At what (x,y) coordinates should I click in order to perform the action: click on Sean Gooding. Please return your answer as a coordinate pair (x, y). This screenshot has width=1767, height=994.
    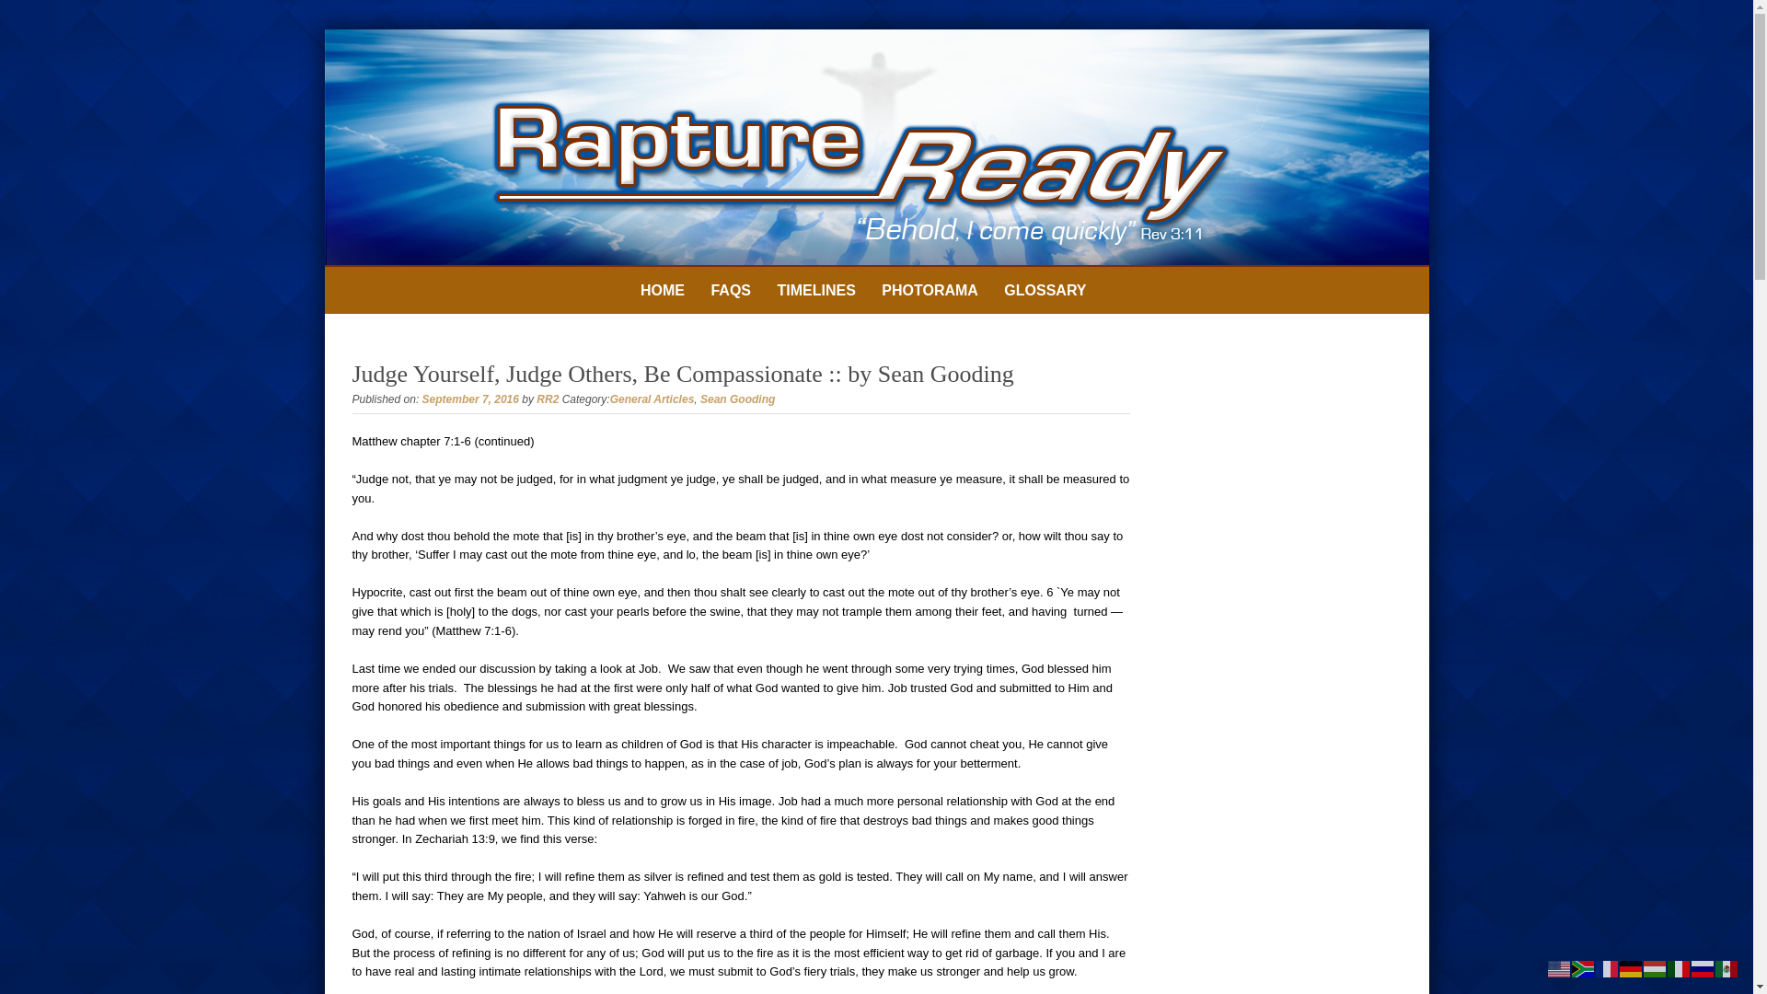
    Looking at the image, I should click on (737, 399).